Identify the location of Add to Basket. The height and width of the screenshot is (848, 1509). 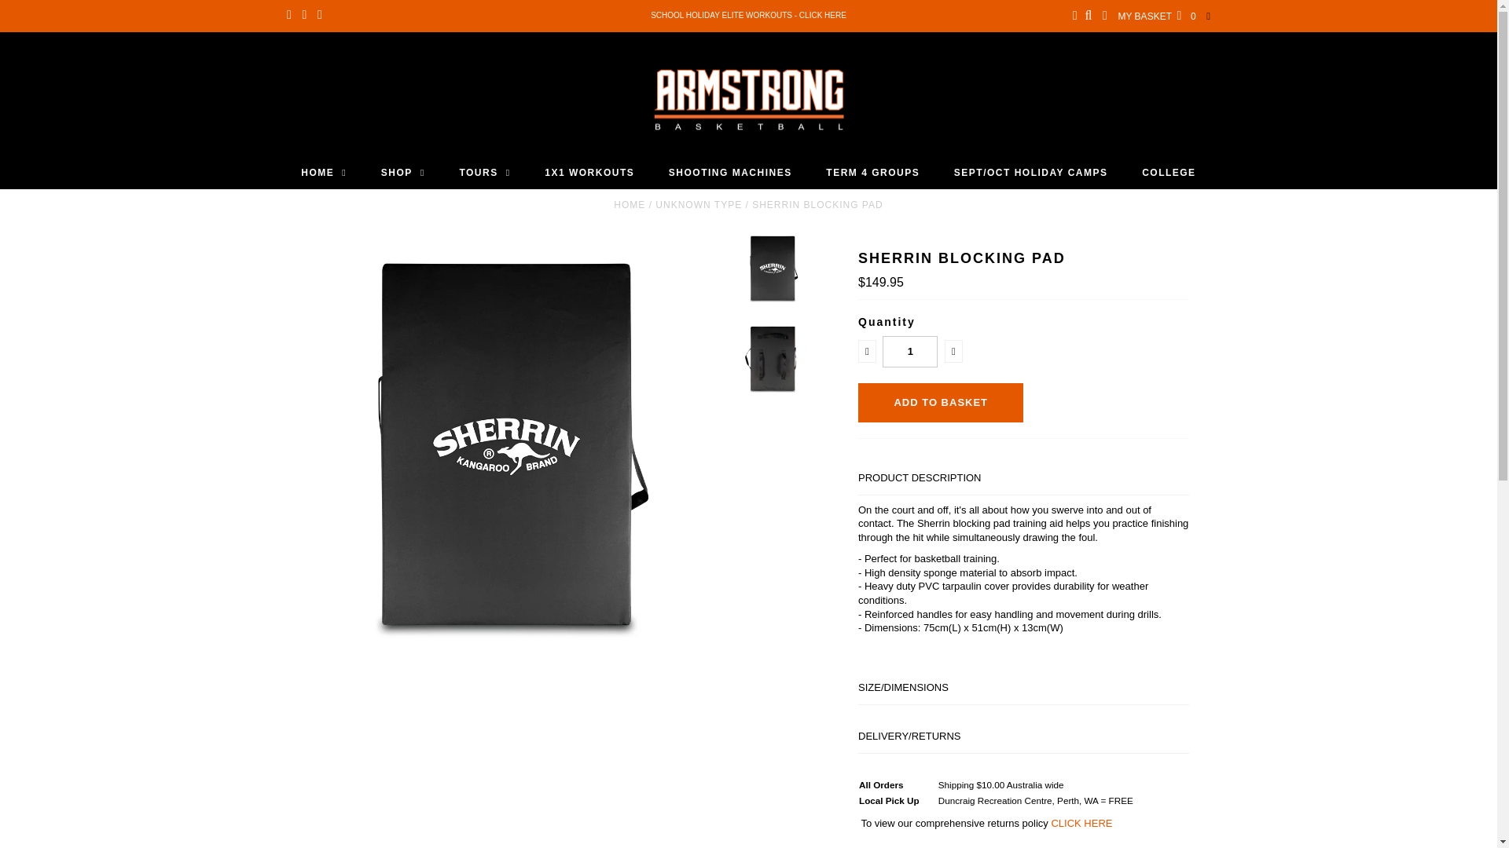
(940, 402).